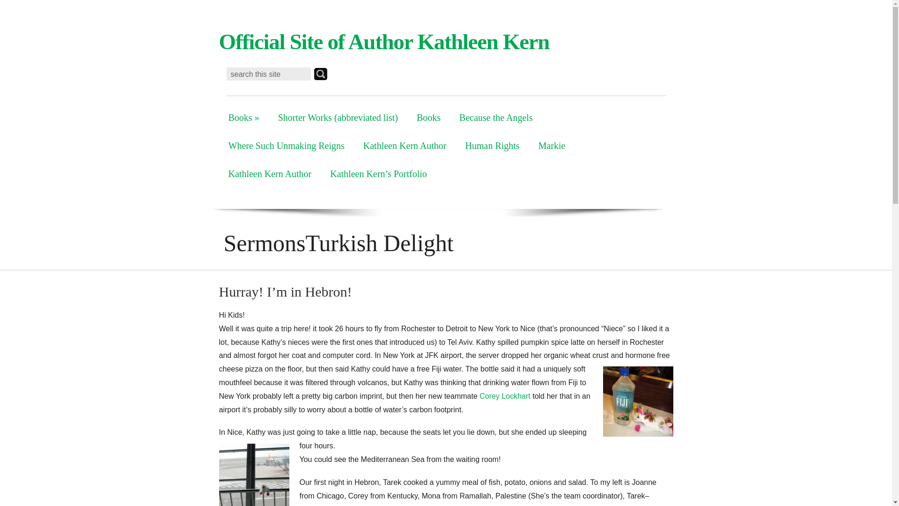 The width and height of the screenshot is (899, 506). What do you see at coordinates (493, 145) in the screenshot?
I see `Human Rights` at bounding box center [493, 145].